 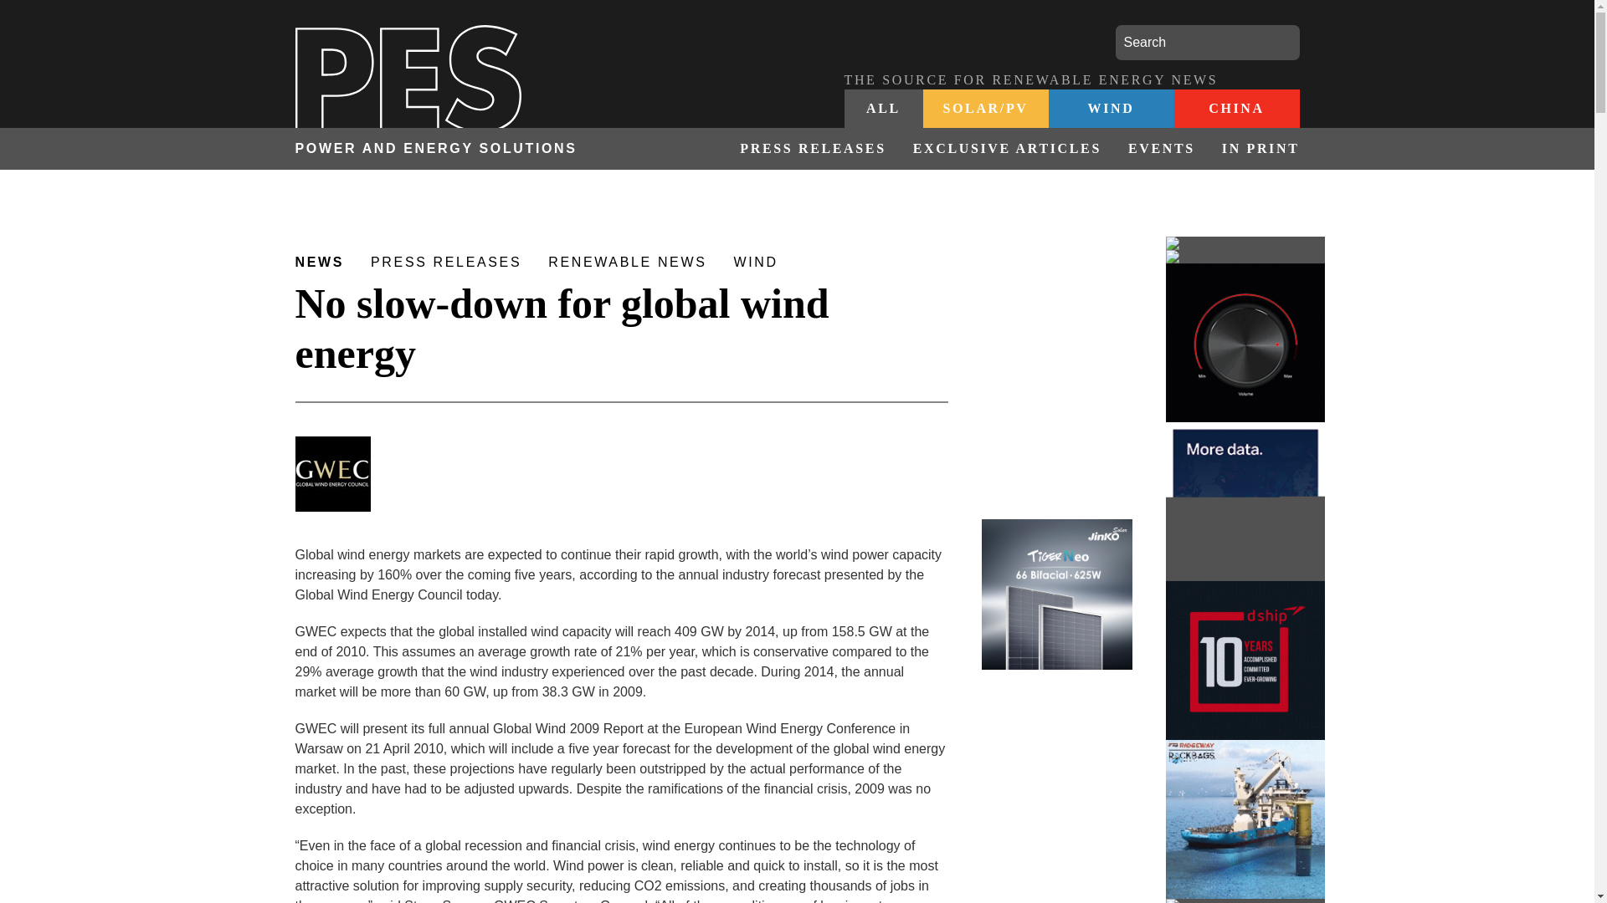 What do you see at coordinates (1162, 149) in the screenshot?
I see `EVENTS` at bounding box center [1162, 149].